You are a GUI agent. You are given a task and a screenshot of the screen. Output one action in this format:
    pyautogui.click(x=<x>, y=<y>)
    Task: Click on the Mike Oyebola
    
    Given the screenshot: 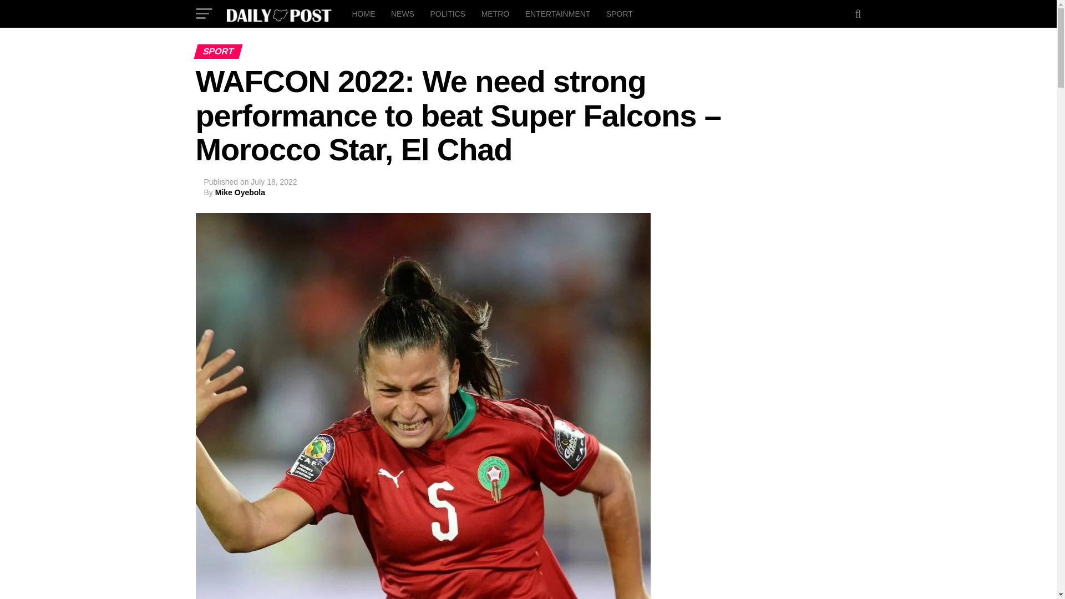 What is the action you would take?
    pyautogui.click(x=240, y=192)
    